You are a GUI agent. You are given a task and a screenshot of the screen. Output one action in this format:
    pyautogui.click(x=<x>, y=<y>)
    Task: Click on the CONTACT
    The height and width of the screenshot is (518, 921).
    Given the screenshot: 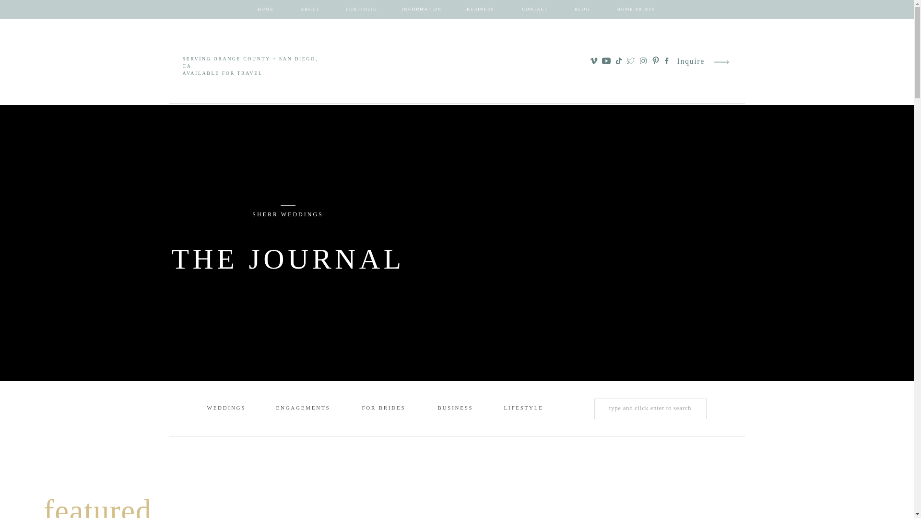 What is the action you would take?
    pyautogui.click(x=535, y=10)
    